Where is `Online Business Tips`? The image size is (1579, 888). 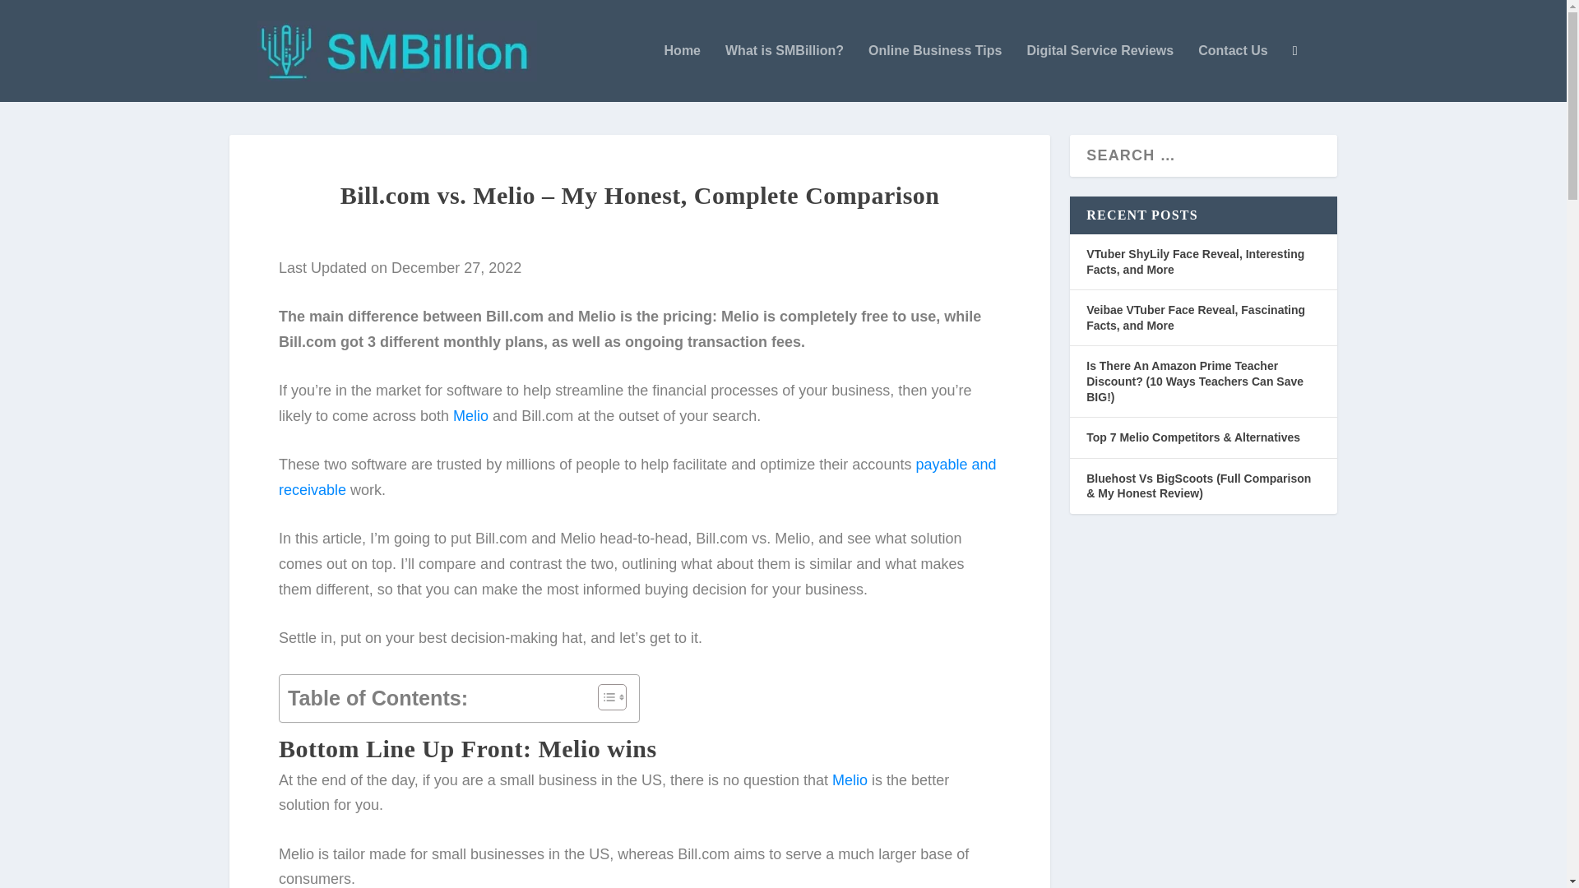 Online Business Tips is located at coordinates (934, 73).